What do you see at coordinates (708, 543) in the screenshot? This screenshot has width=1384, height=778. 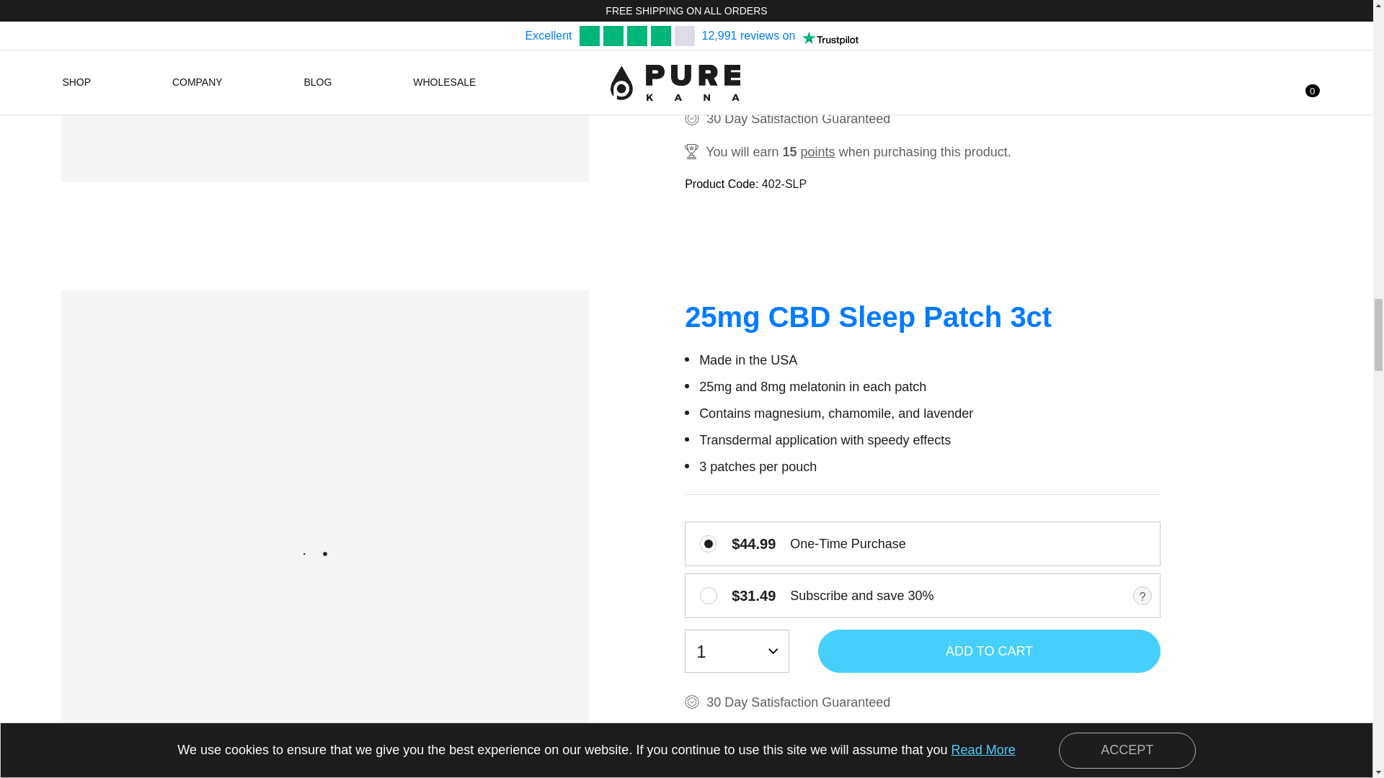 I see `0` at bounding box center [708, 543].